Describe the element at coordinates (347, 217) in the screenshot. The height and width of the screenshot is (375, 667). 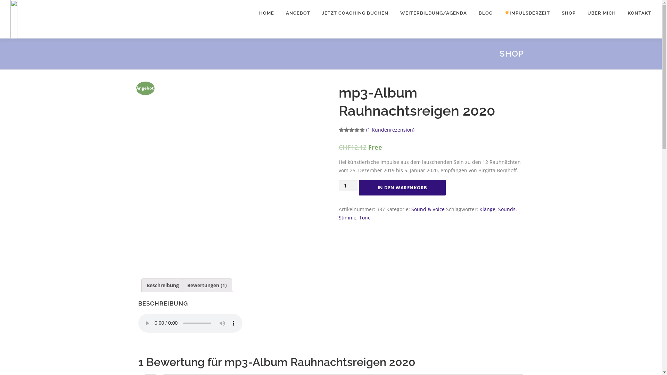
I see `Stimme` at that location.